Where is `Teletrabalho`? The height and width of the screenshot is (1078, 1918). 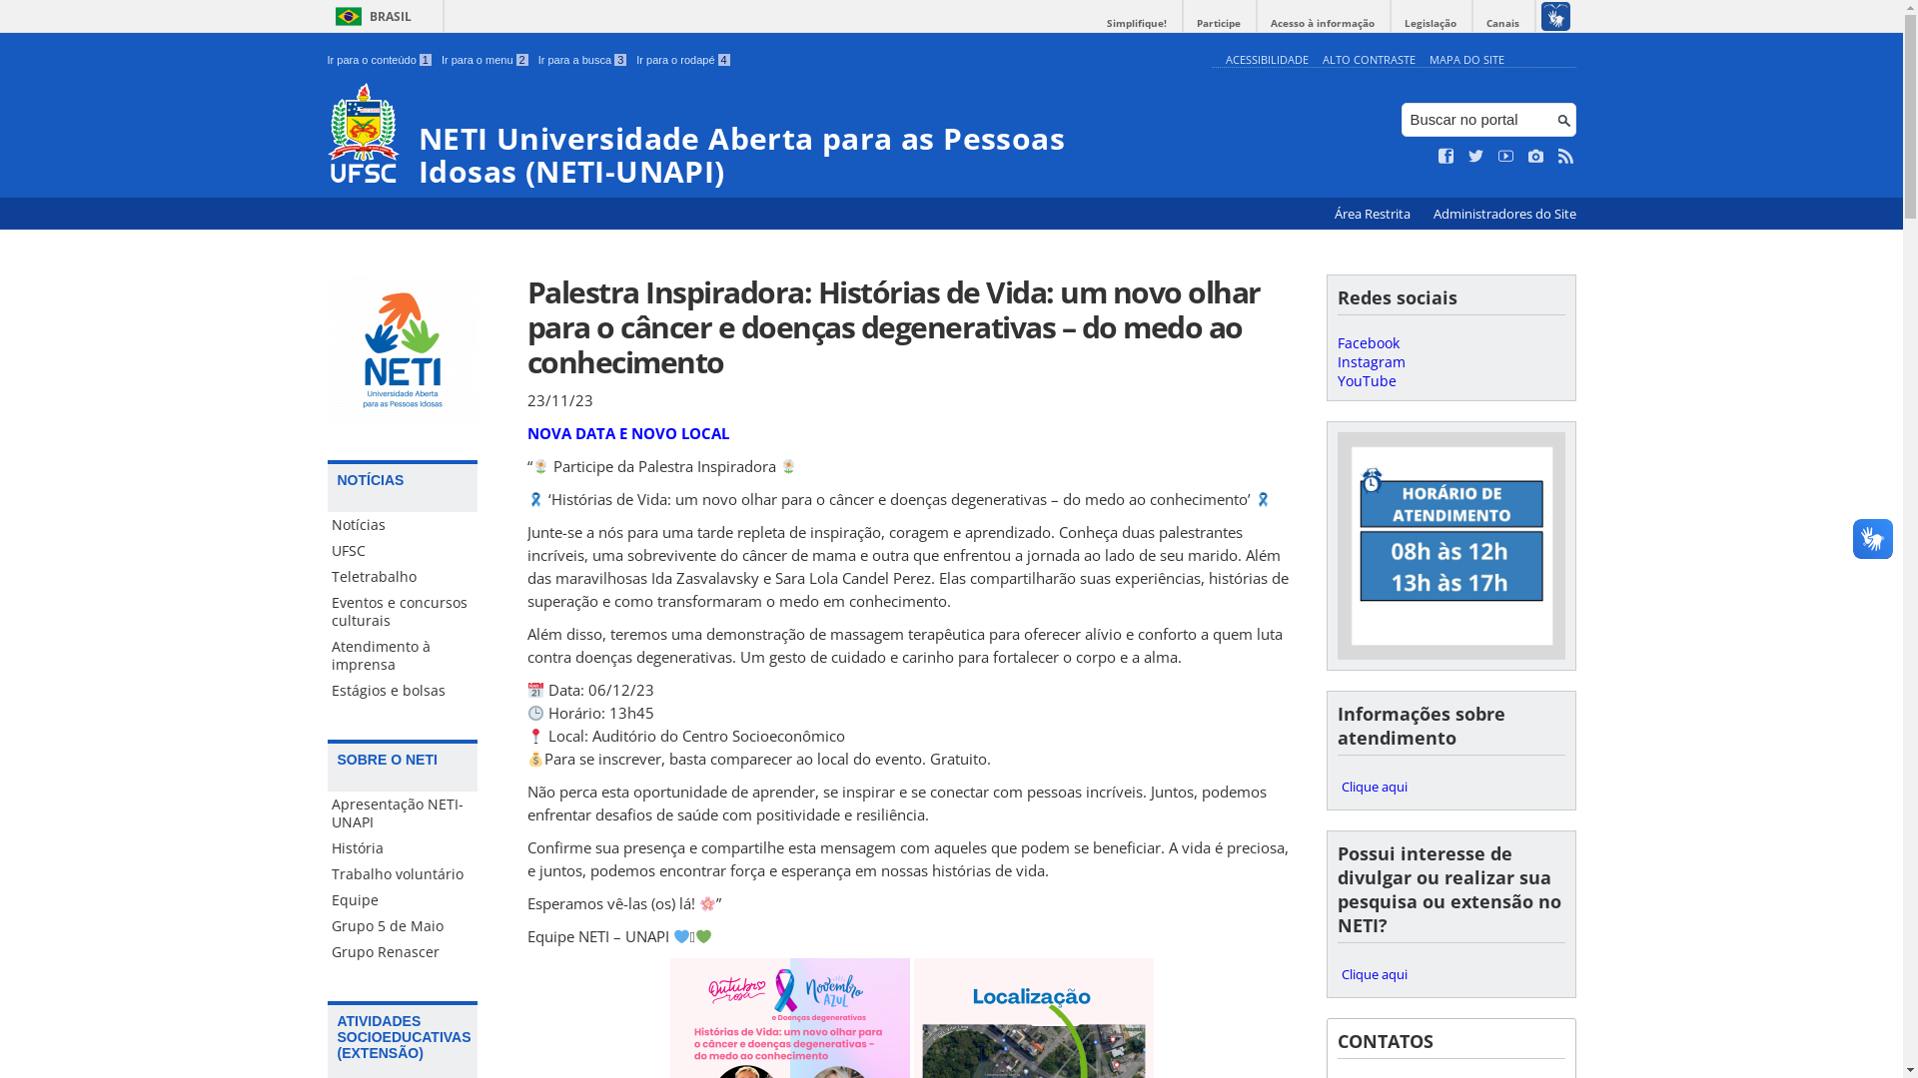 Teletrabalho is located at coordinates (403, 577).